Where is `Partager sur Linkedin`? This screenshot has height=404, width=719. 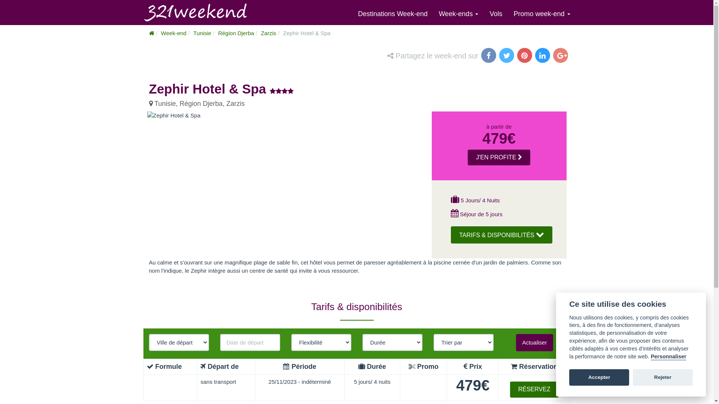 Partager sur Linkedin is located at coordinates (543, 56).